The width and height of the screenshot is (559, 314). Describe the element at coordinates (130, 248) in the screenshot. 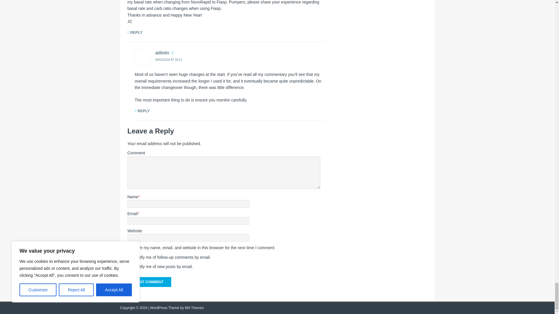

I see `yes` at that location.